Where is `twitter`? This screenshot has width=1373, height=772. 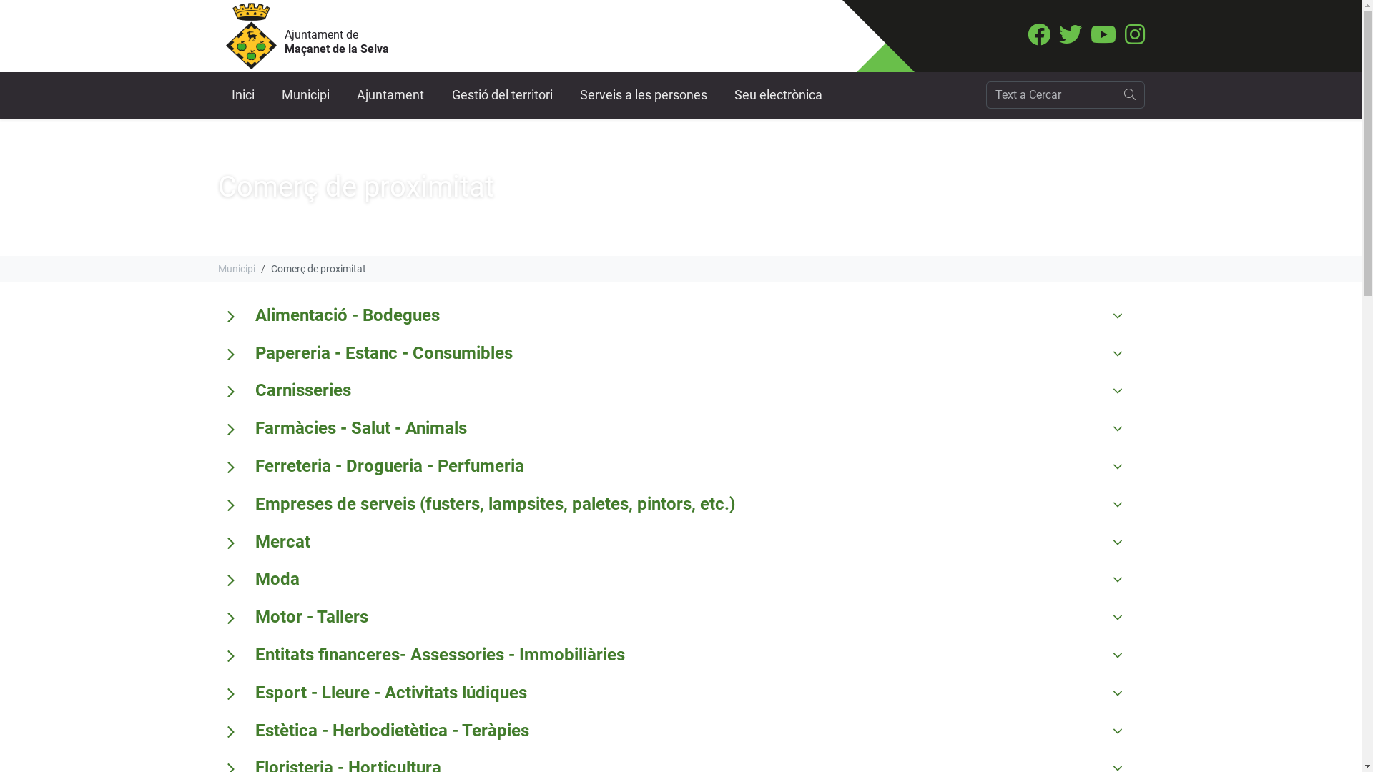 twitter is located at coordinates (1070, 39).